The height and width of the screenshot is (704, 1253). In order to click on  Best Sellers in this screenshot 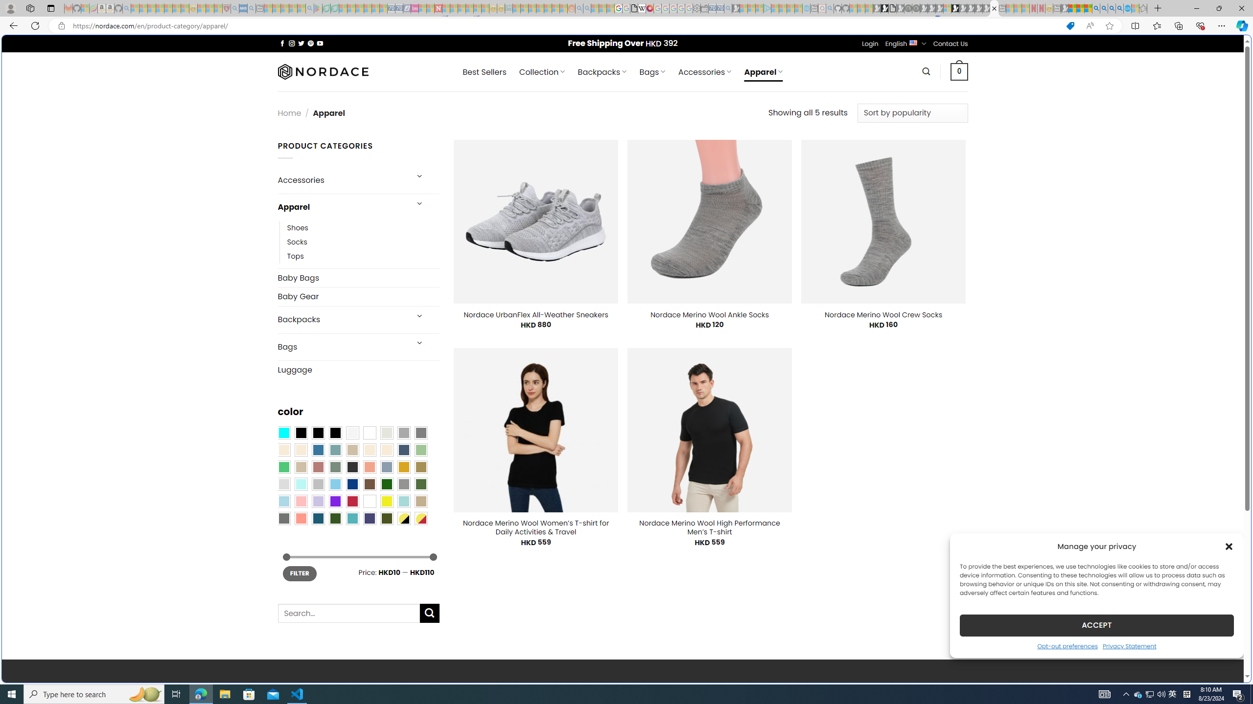, I will do `click(484, 72)`.